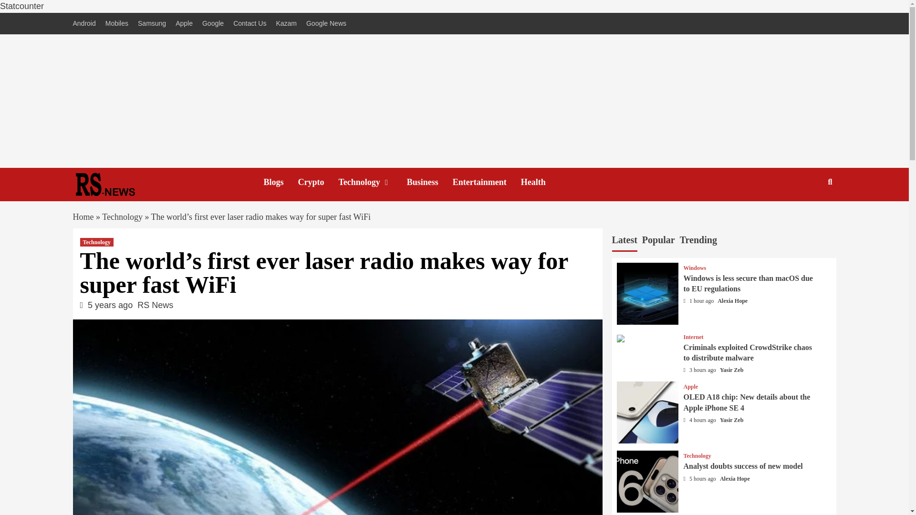 This screenshot has height=515, width=916. What do you see at coordinates (83, 216) in the screenshot?
I see `Home` at bounding box center [83, 216].